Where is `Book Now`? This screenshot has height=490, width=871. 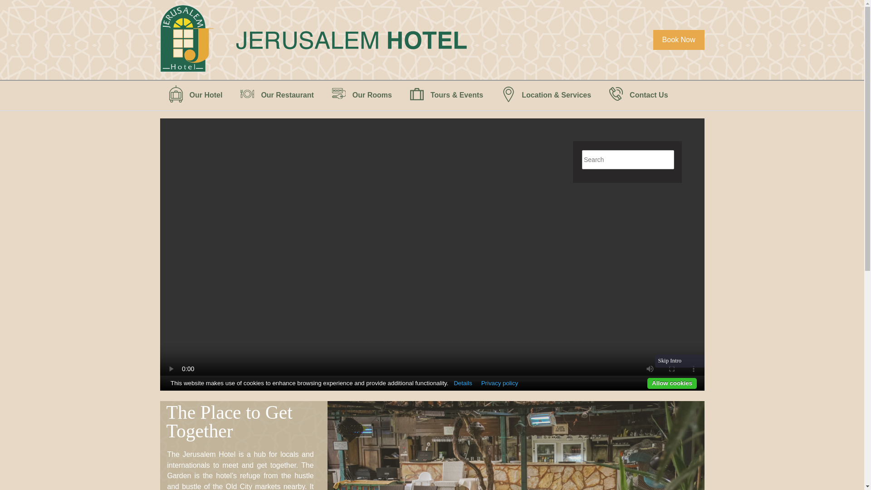 Book Now is located at coordinates (679, 40).